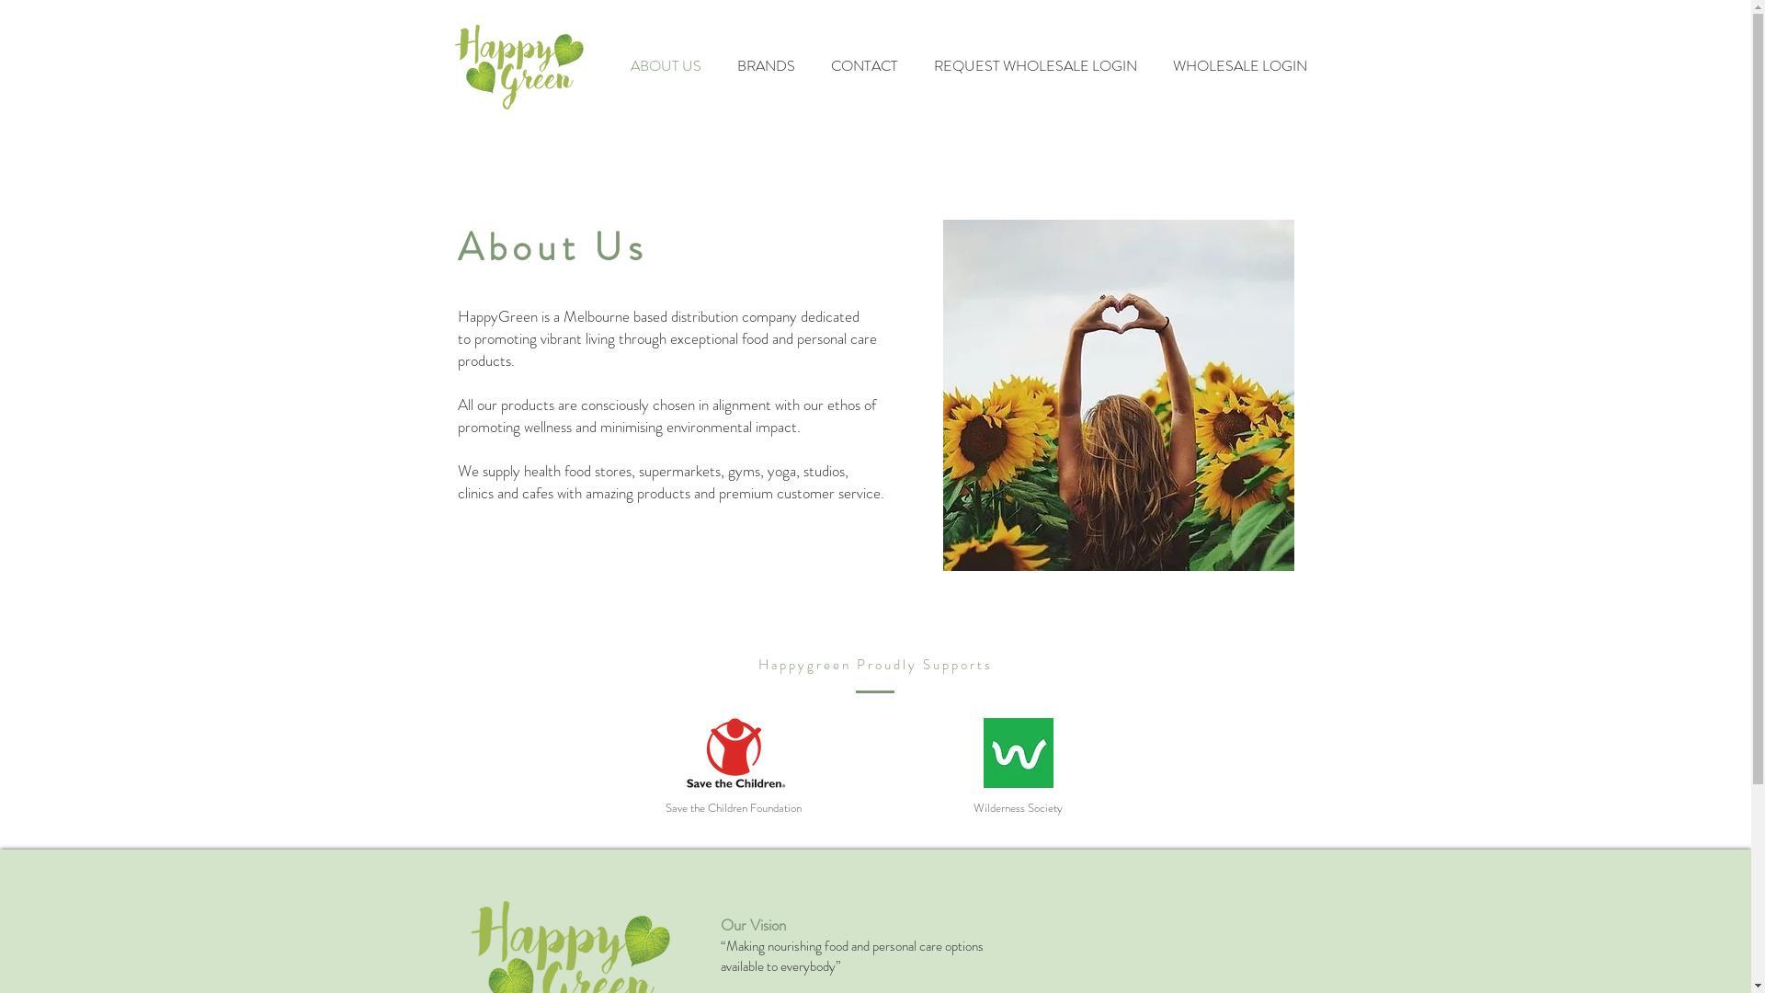 This screenshot has height=993, width=1765. I want to click on Save the Children, so click(734, 753).